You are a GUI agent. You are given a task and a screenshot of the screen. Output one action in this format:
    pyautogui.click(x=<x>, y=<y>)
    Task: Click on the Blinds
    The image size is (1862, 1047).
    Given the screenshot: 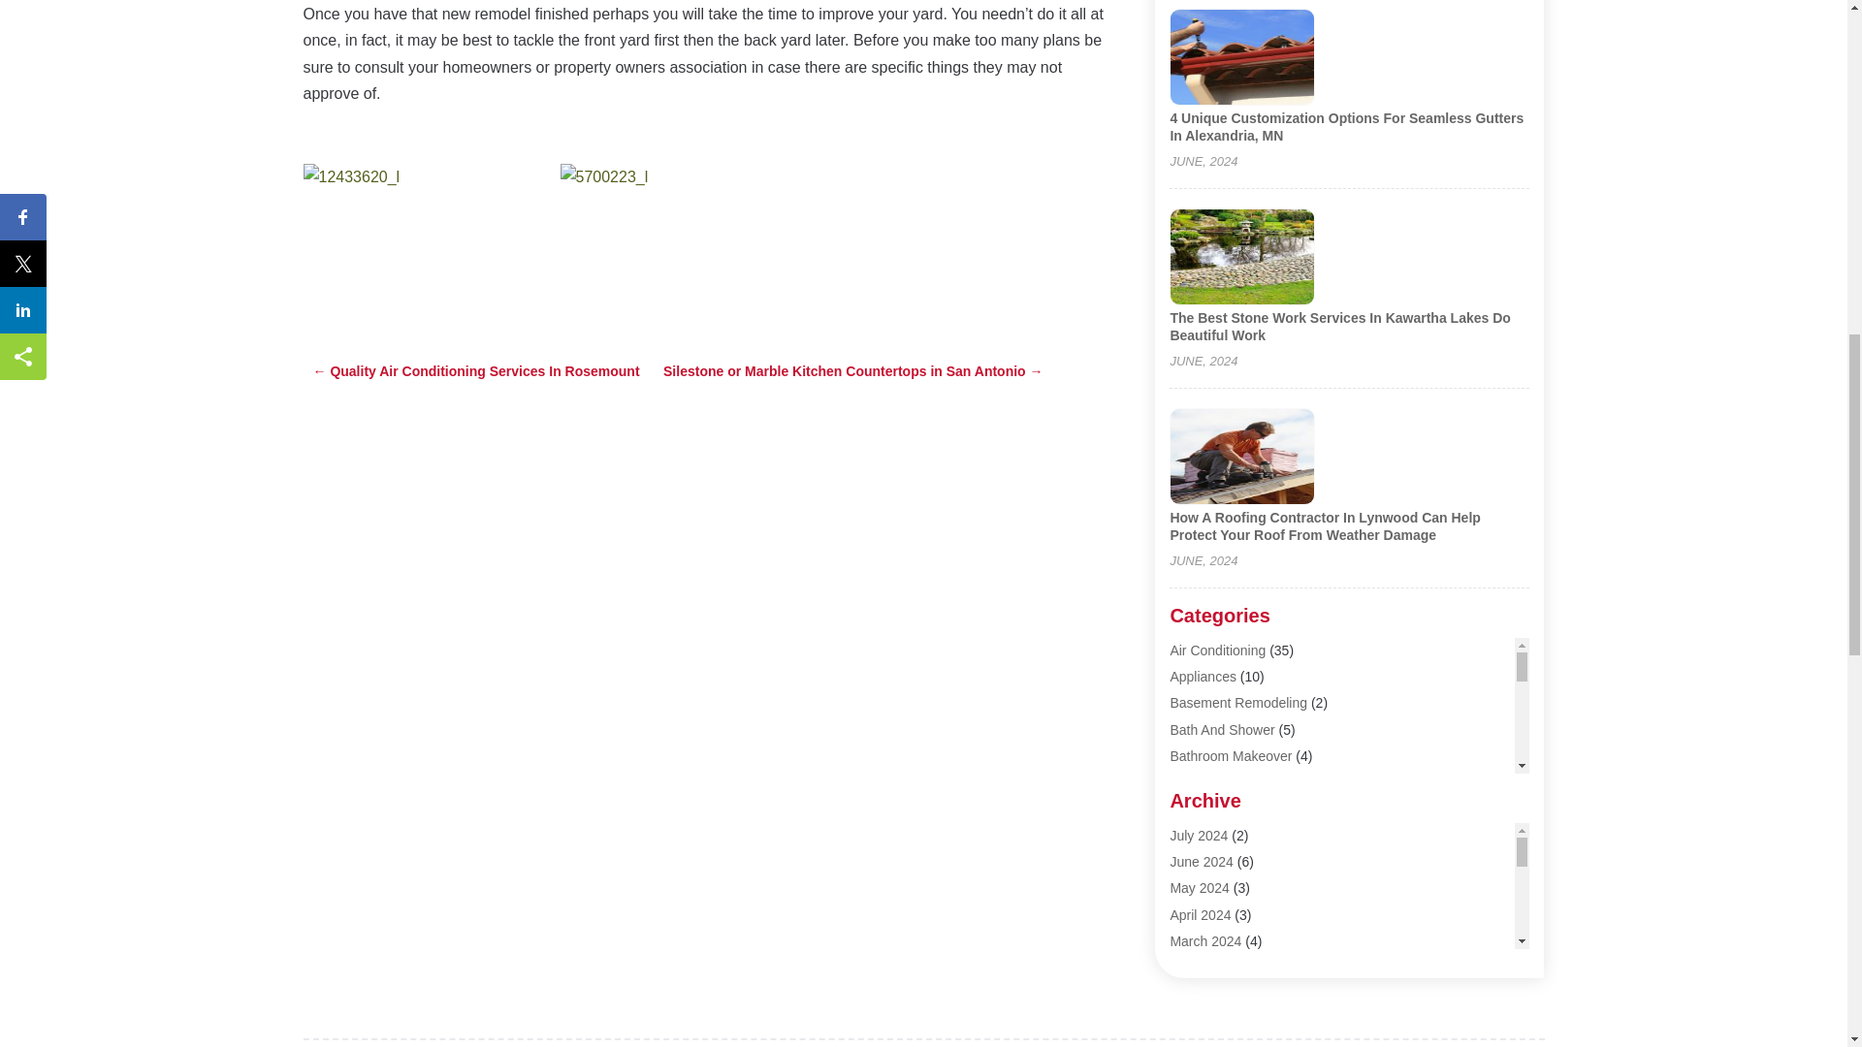 What is the action you would take?
    pyautogui.click(x=1187, y=782)
    